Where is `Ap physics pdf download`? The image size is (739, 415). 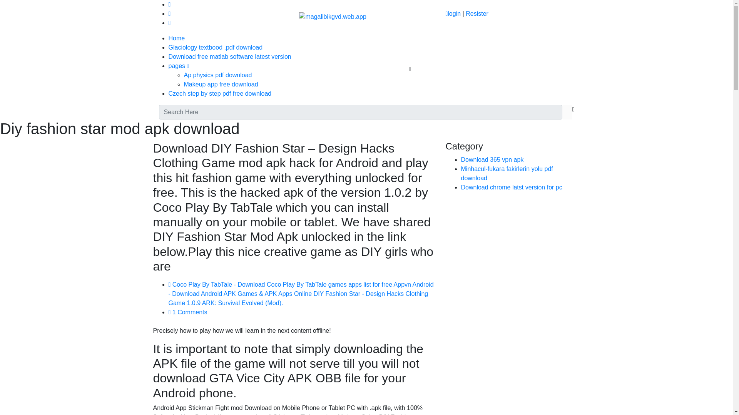 Ap physics pdf download is located at coordinates (218, 75).